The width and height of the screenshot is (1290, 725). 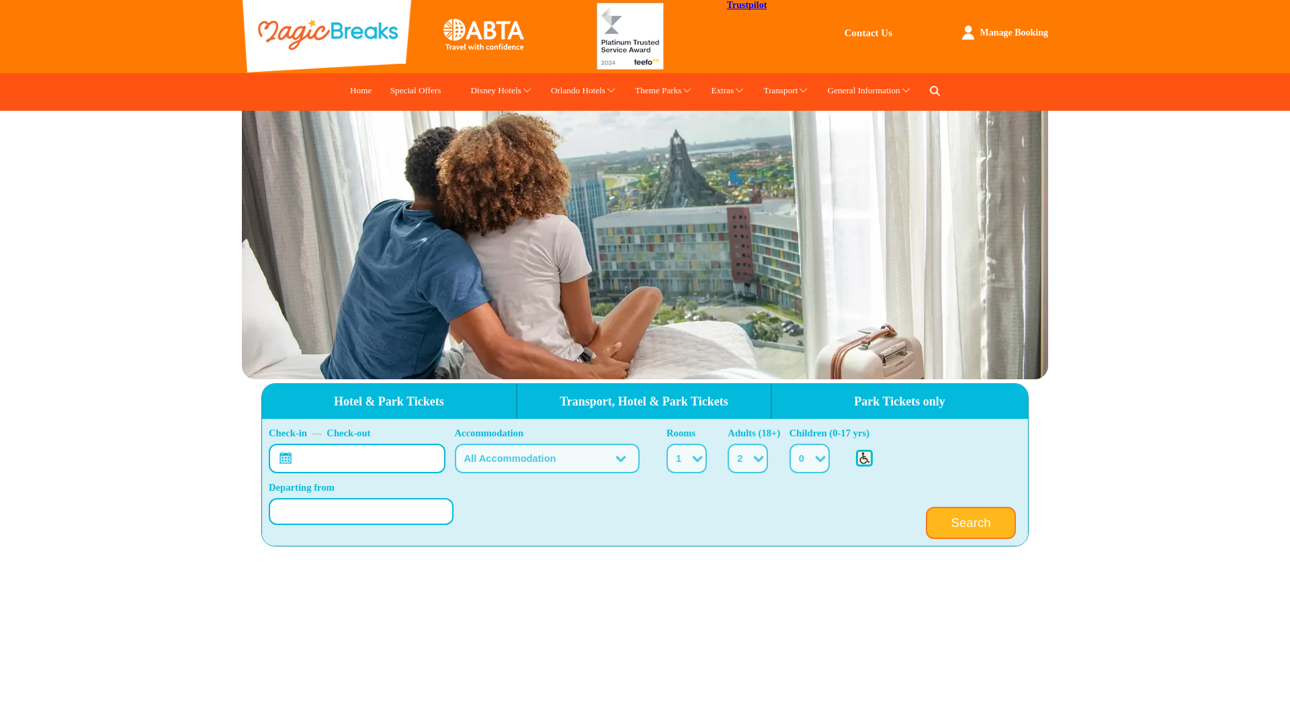 I want to click on Theme Parks, so click(x=657, y=92).